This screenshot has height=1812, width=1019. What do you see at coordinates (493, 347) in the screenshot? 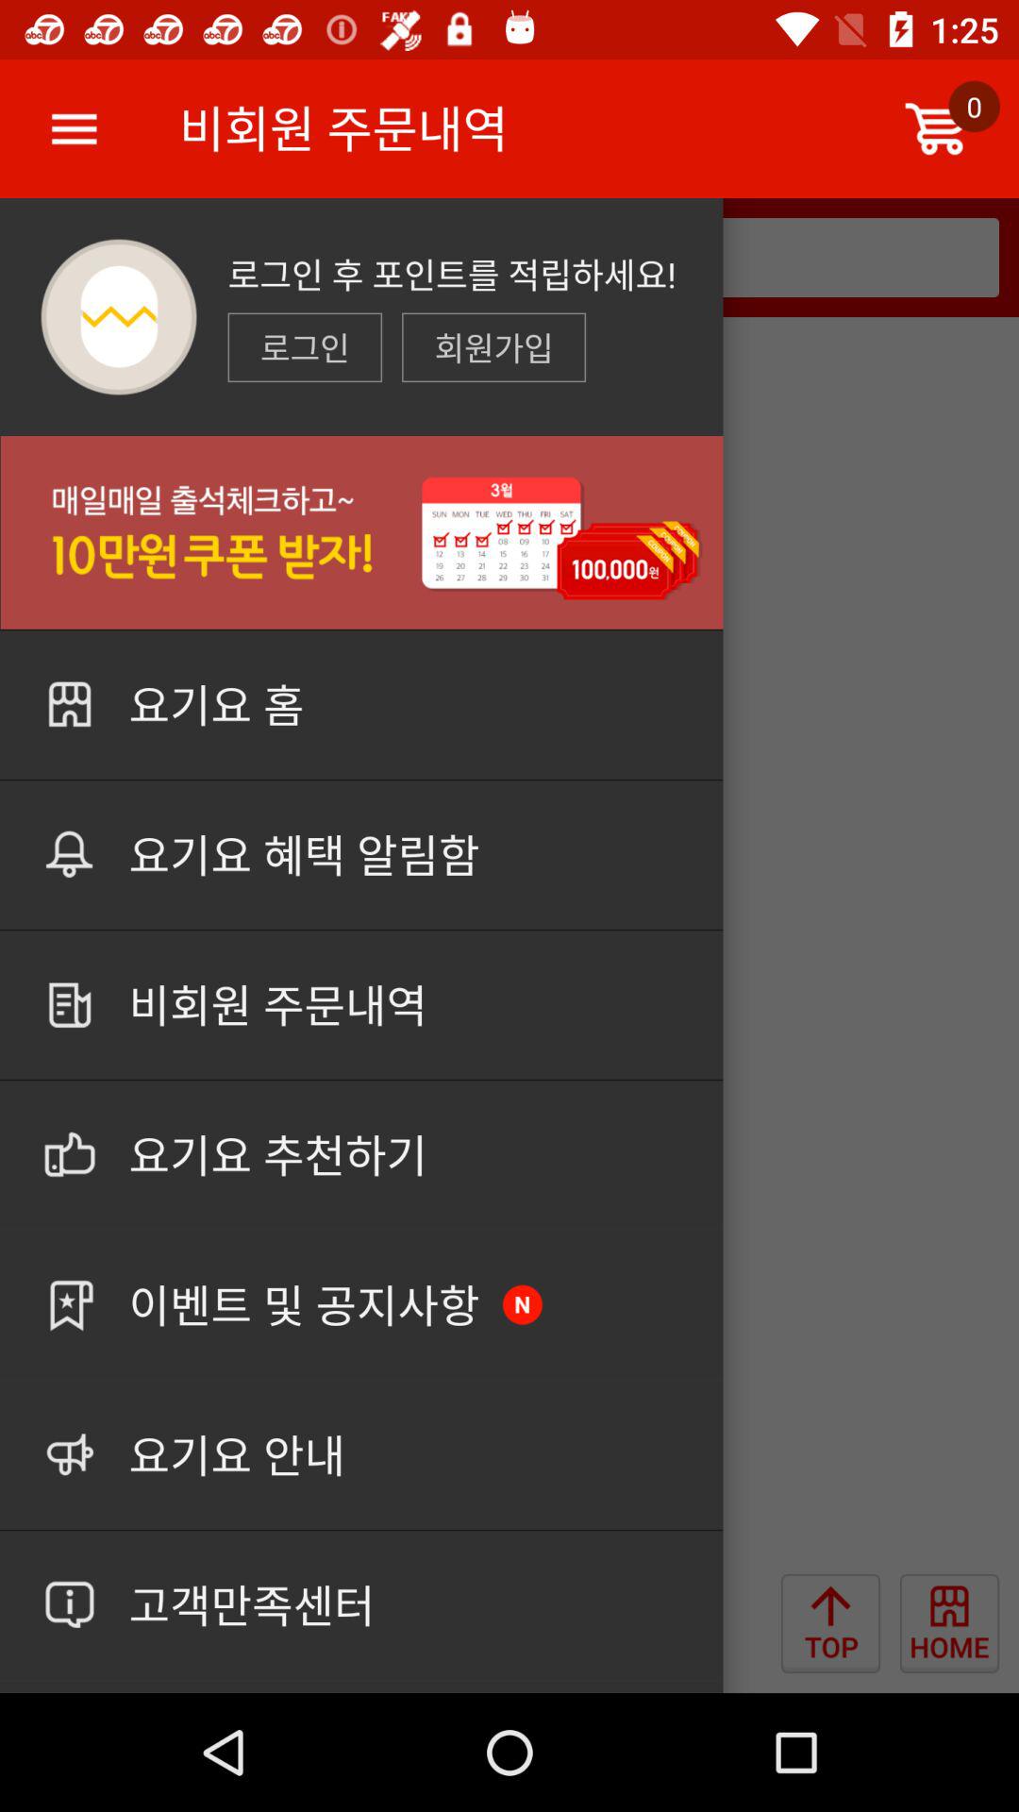
I see `select the second text right to the circle` at bounding box center [493, 347].